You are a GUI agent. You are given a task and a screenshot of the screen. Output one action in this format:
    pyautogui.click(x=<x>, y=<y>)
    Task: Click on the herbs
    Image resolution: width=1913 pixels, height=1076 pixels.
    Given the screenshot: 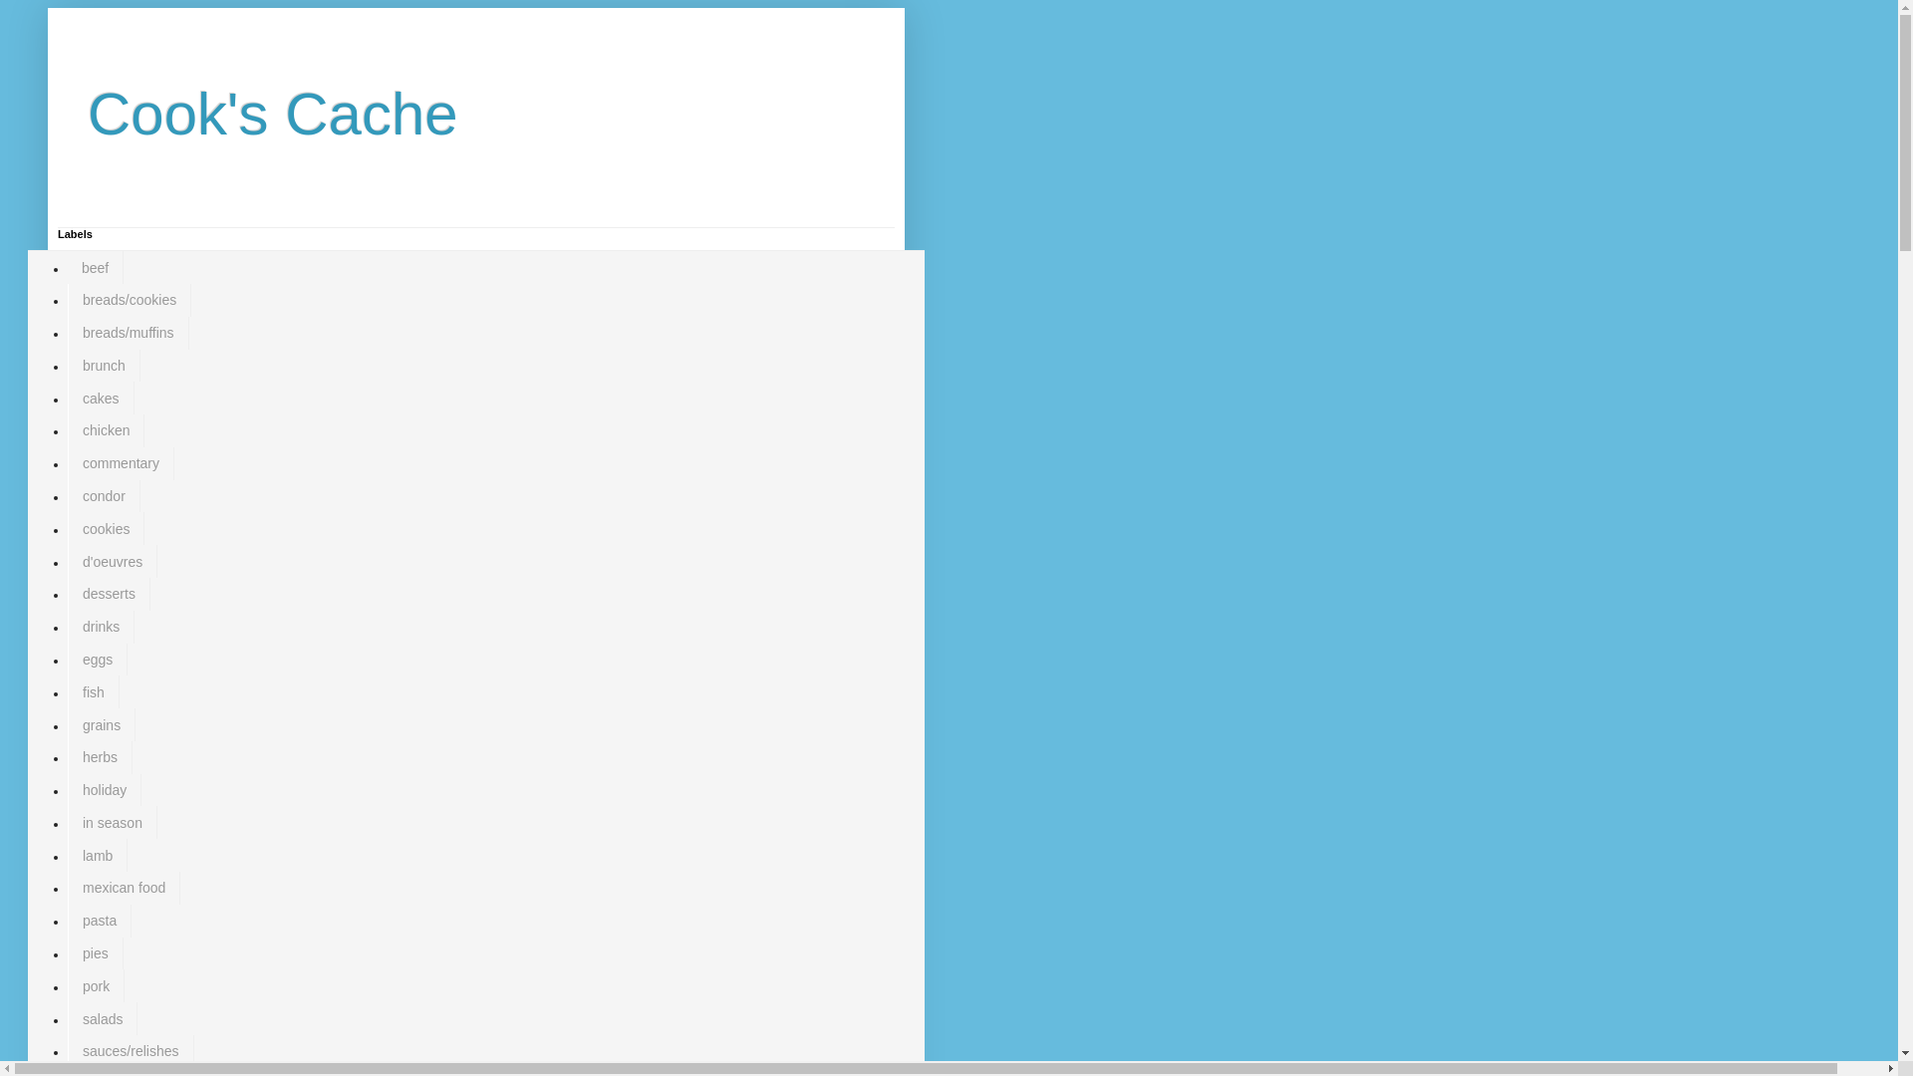 What is the action you would take?
    pyautogui.click(x=100, y=757)
    